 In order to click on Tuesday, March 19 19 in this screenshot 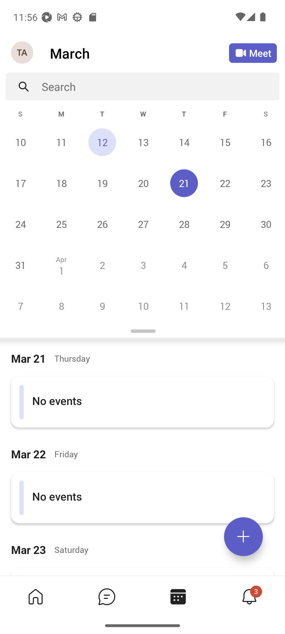, I will do `click(102, 183)`.